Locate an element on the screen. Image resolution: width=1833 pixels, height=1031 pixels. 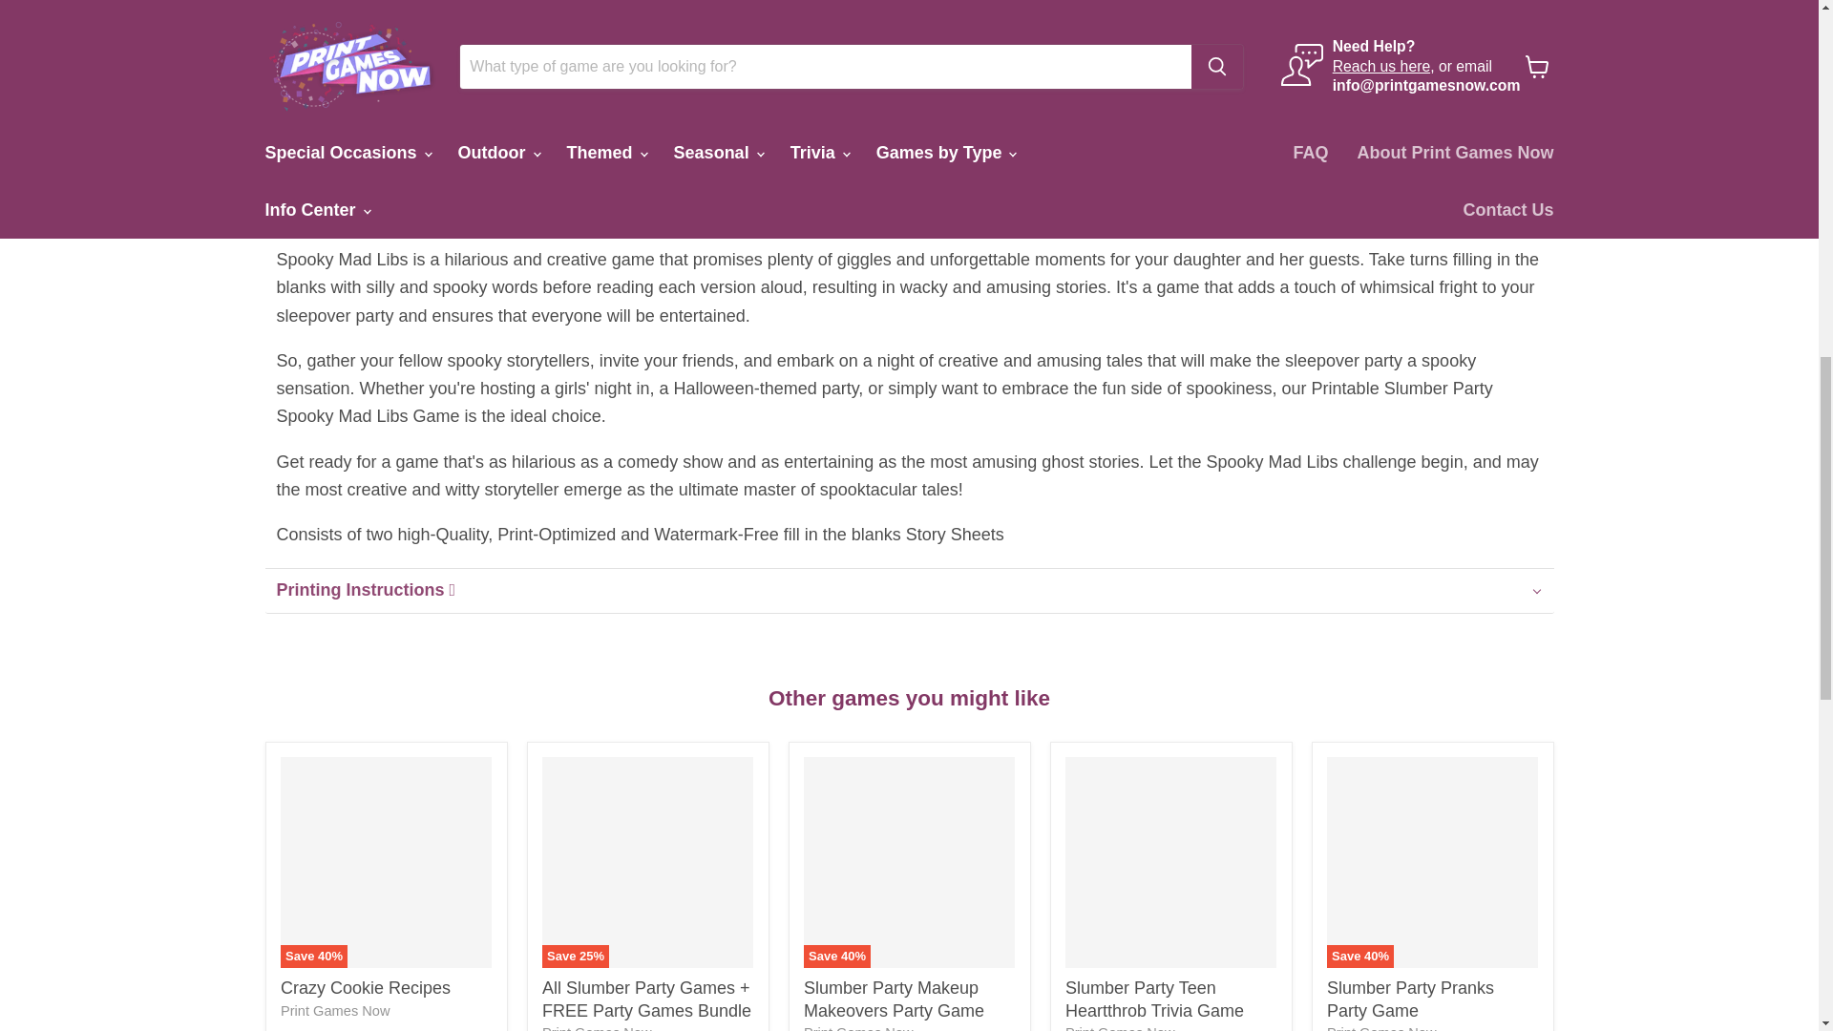
Print Games Now is located at coordinates (858, 1027).